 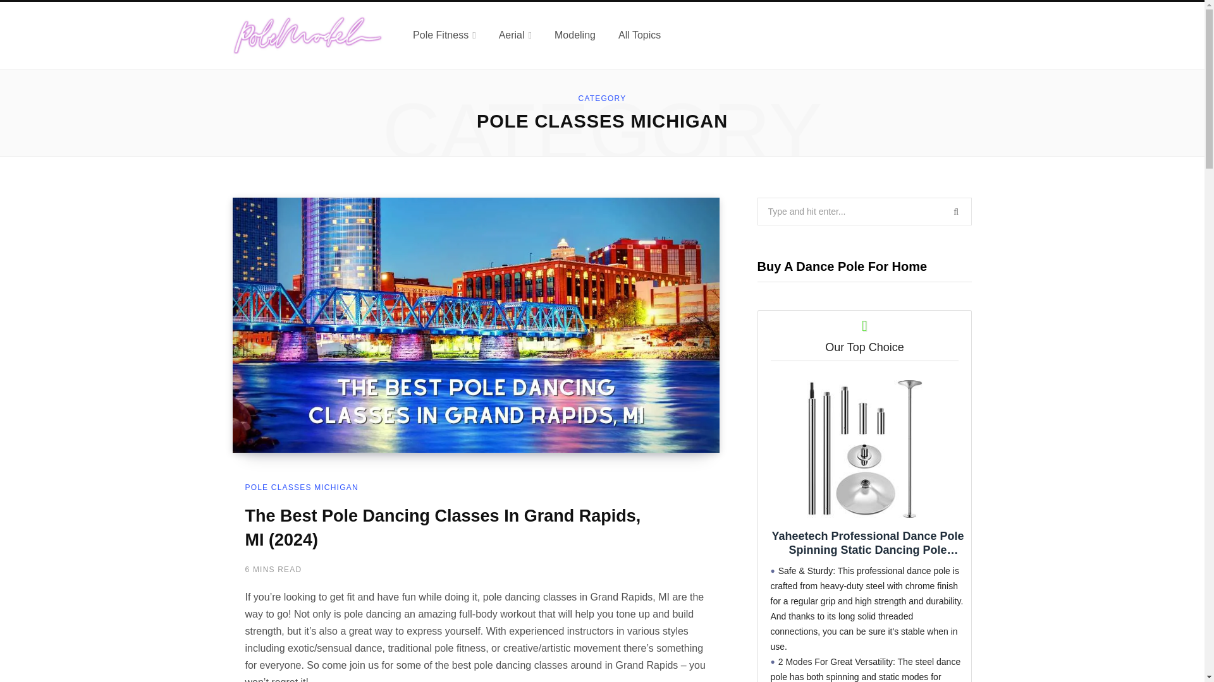 What do you see at coordinates (445, 35) in the screenshot?
I see `Pole Fitness` at bounding box center [445, 35].